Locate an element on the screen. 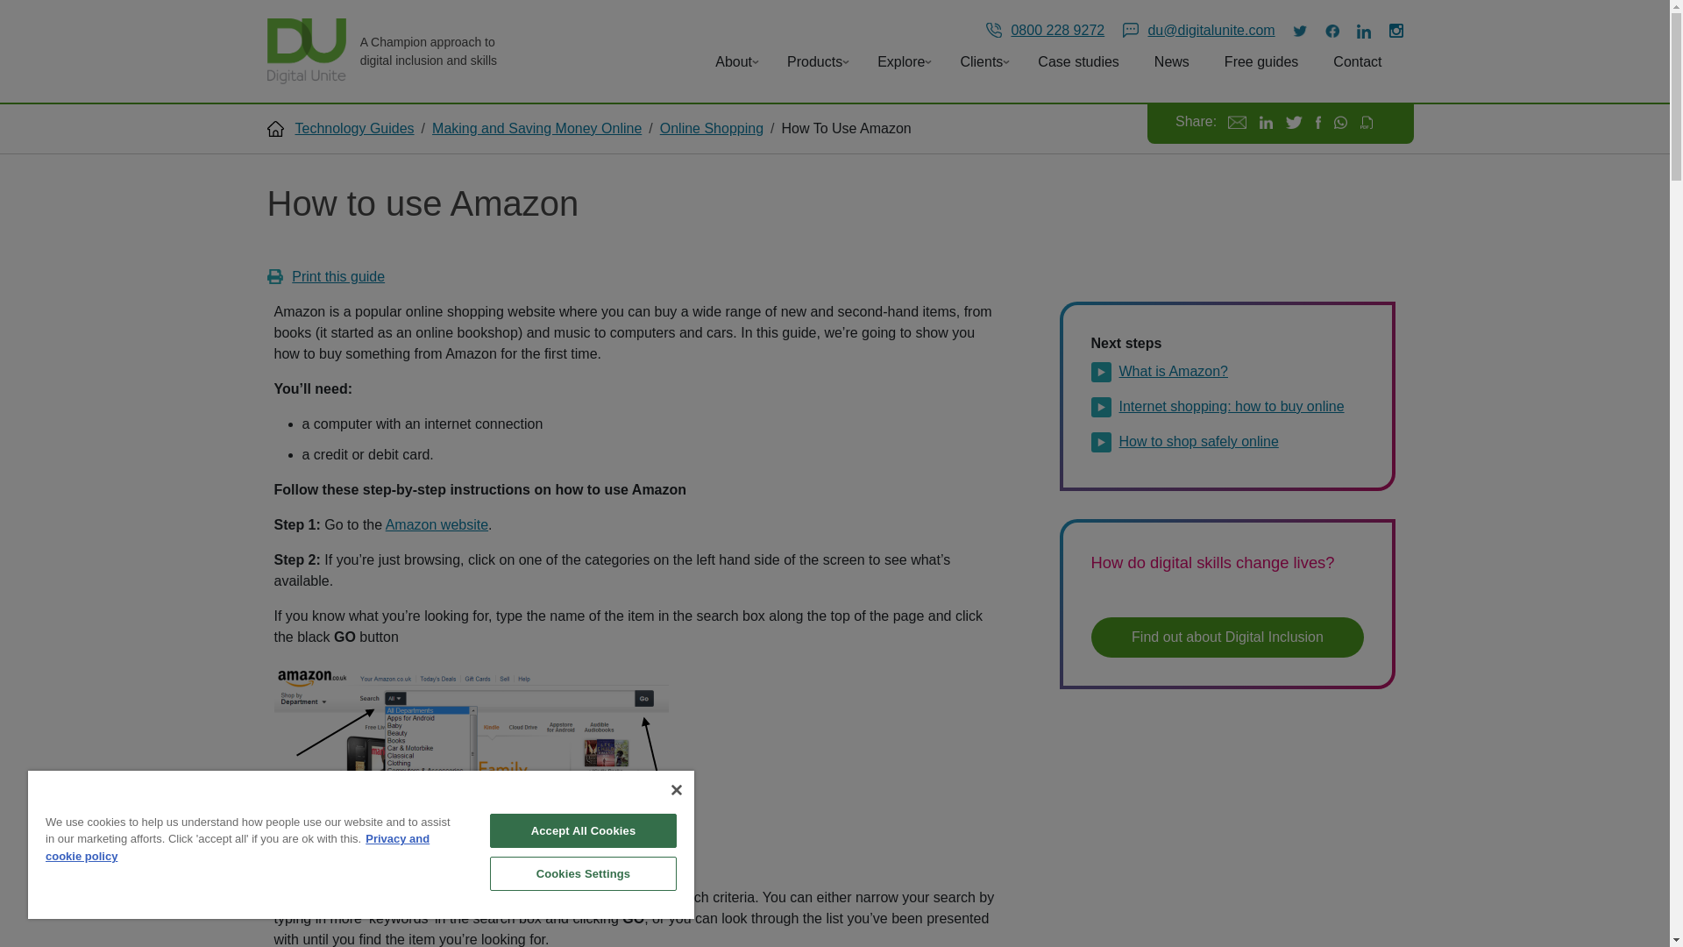 Image resolution: width=1683 pixels, height=947 pixels. Home is located at coordinates (312, 51).